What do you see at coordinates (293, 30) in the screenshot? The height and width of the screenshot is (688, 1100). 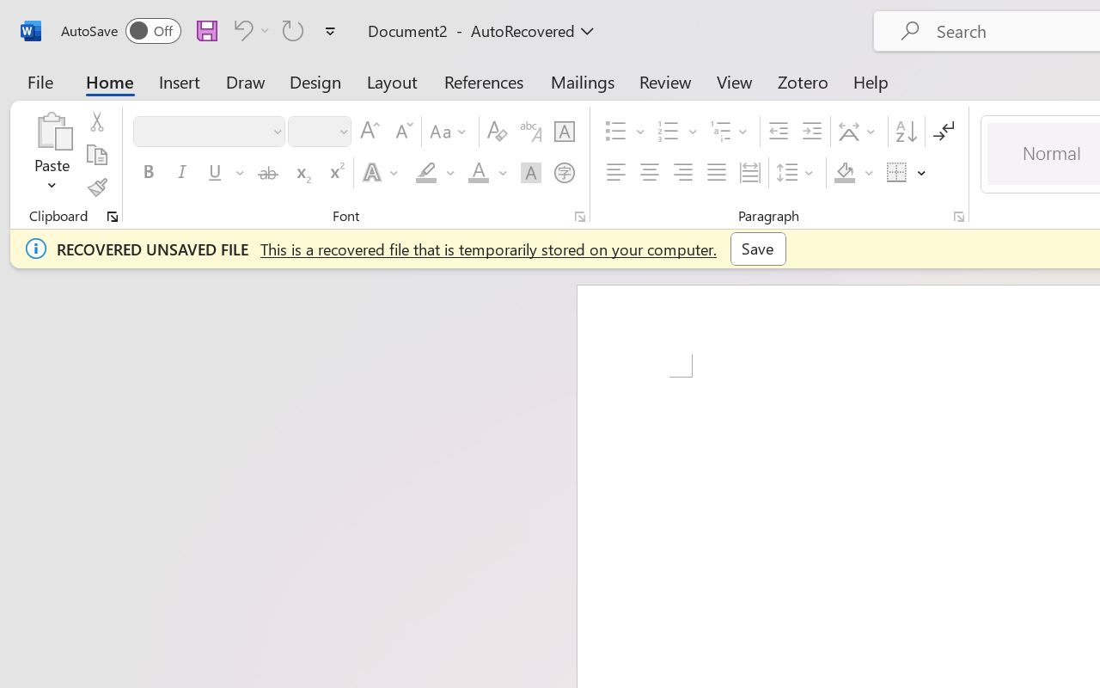 I see `Can't Repeat` at bounding box center [293, 30].